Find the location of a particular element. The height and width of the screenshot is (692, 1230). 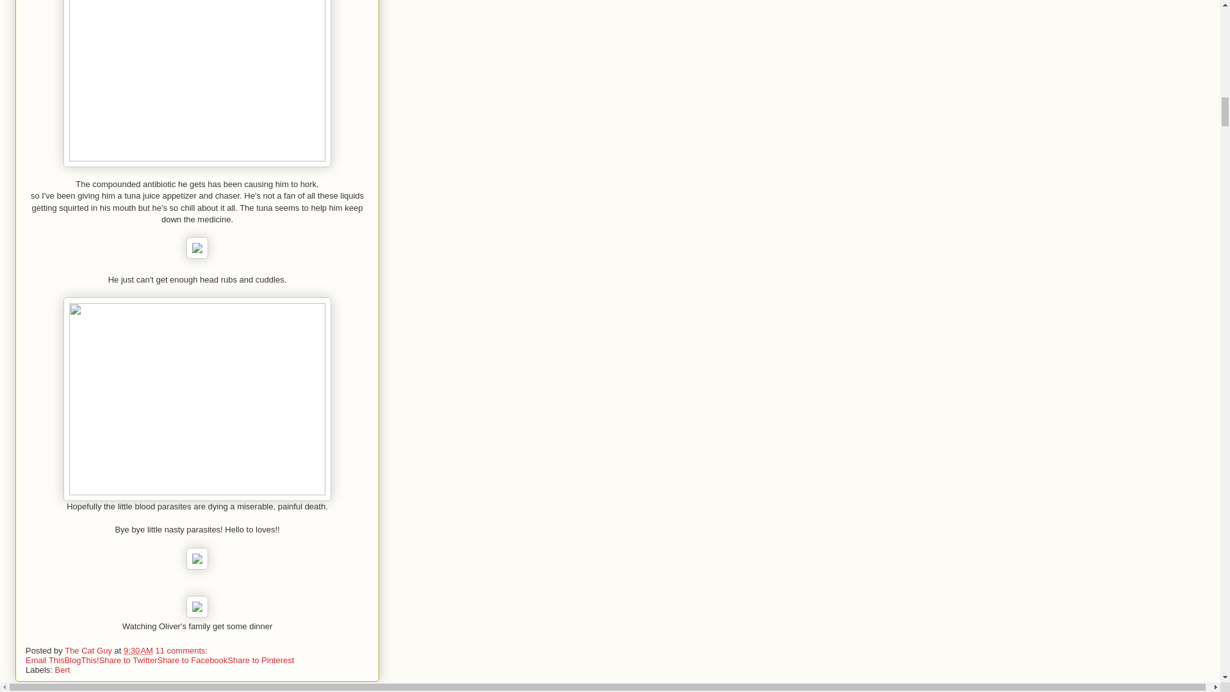

BlogThis! is located at coordinates (81, 660).